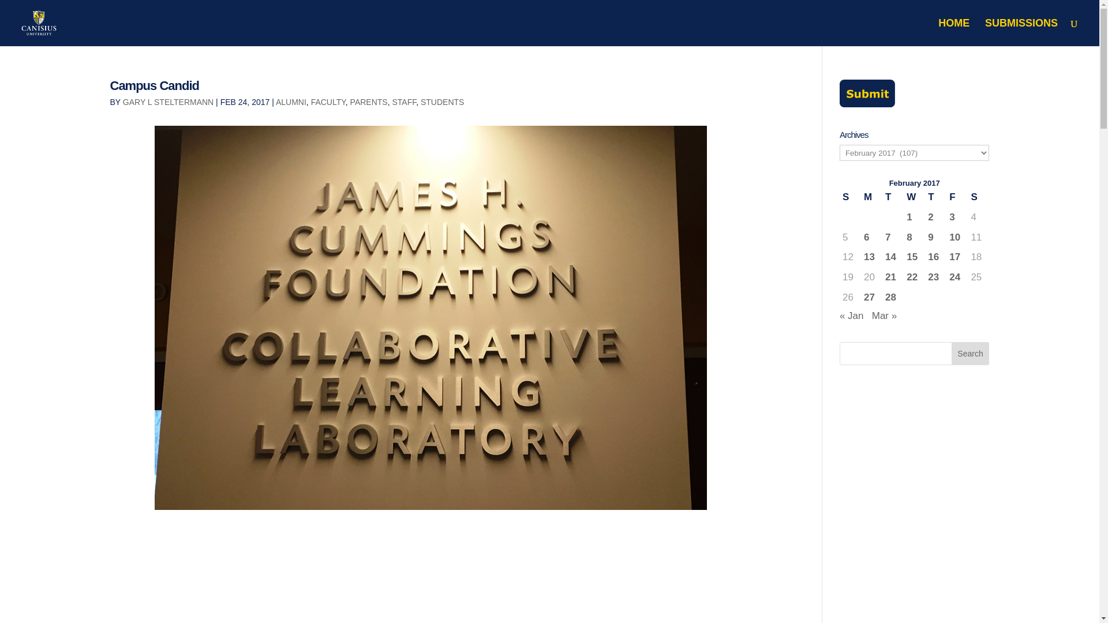 Image resolution: width=1108 pixels, height=623 pixels. What do you see at coordinates (154, 85) in the screenshot?
I see `Campus Candid` at bounding box center [154, 85].